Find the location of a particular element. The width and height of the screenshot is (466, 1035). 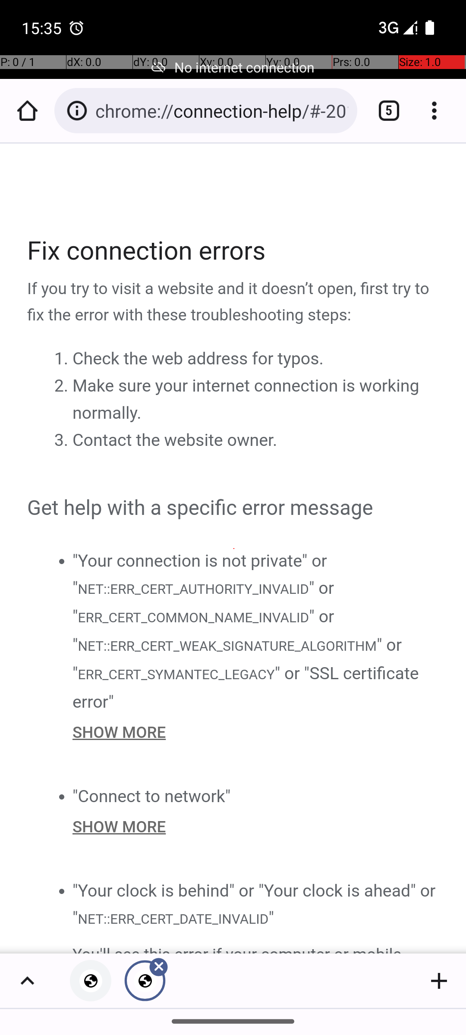

ERR_CERT_COMMON_NAME_INVALID is located at coordinates (193, 618).